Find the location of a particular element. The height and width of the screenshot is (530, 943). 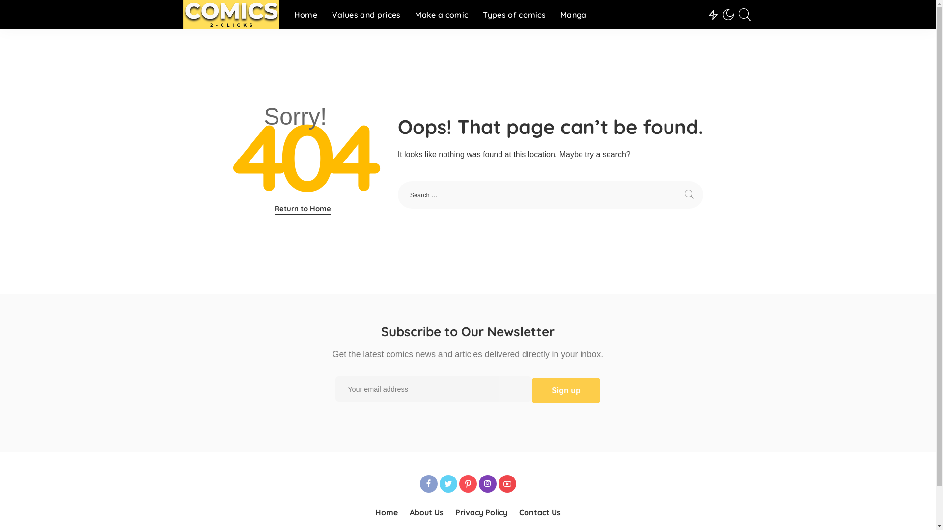

Home is located at coordinates (387, 512).